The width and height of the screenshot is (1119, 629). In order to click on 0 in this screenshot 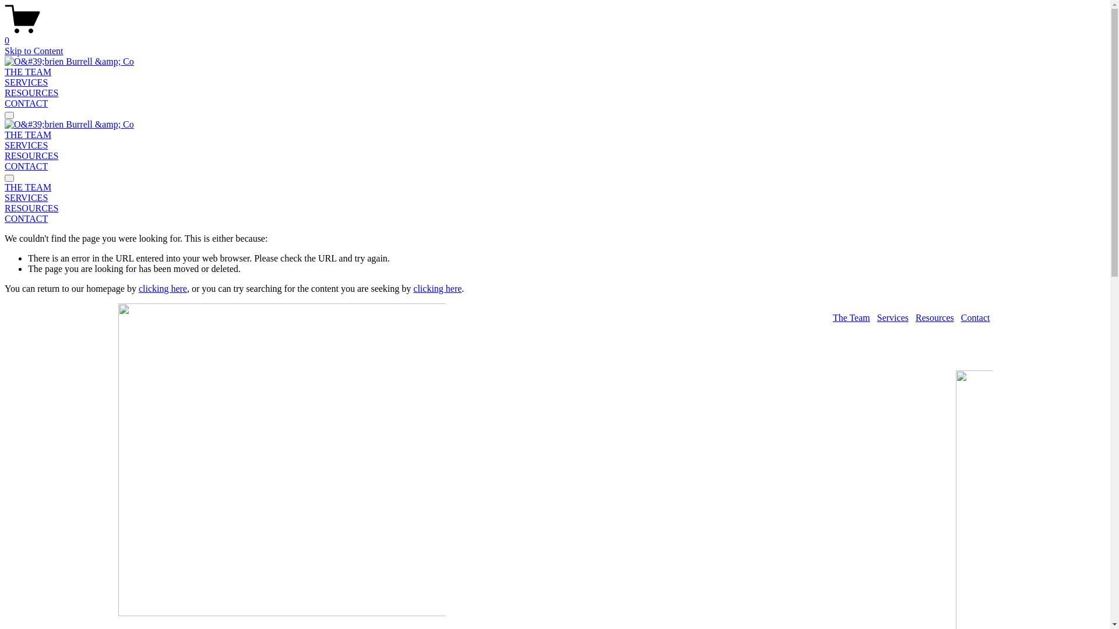, I will do `click(555, 36)`.